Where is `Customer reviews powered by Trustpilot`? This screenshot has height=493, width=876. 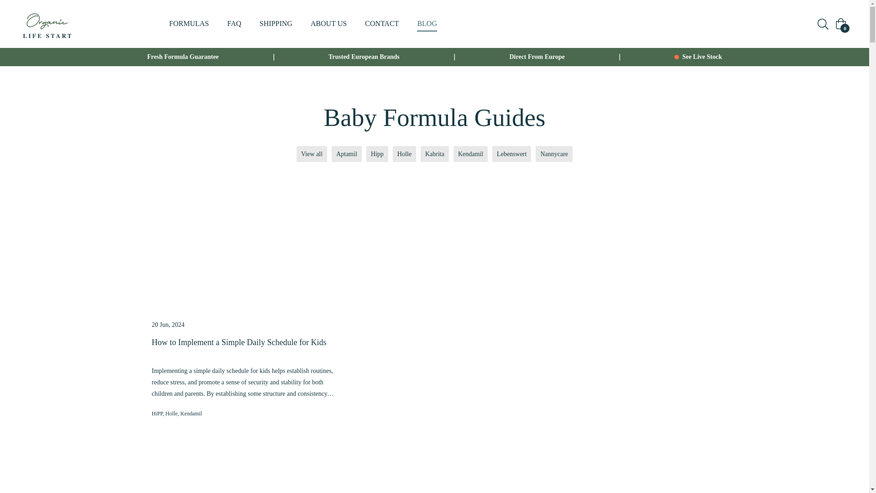
Customer reviews powered by Trustpilot is located at coordinates (839, 473).